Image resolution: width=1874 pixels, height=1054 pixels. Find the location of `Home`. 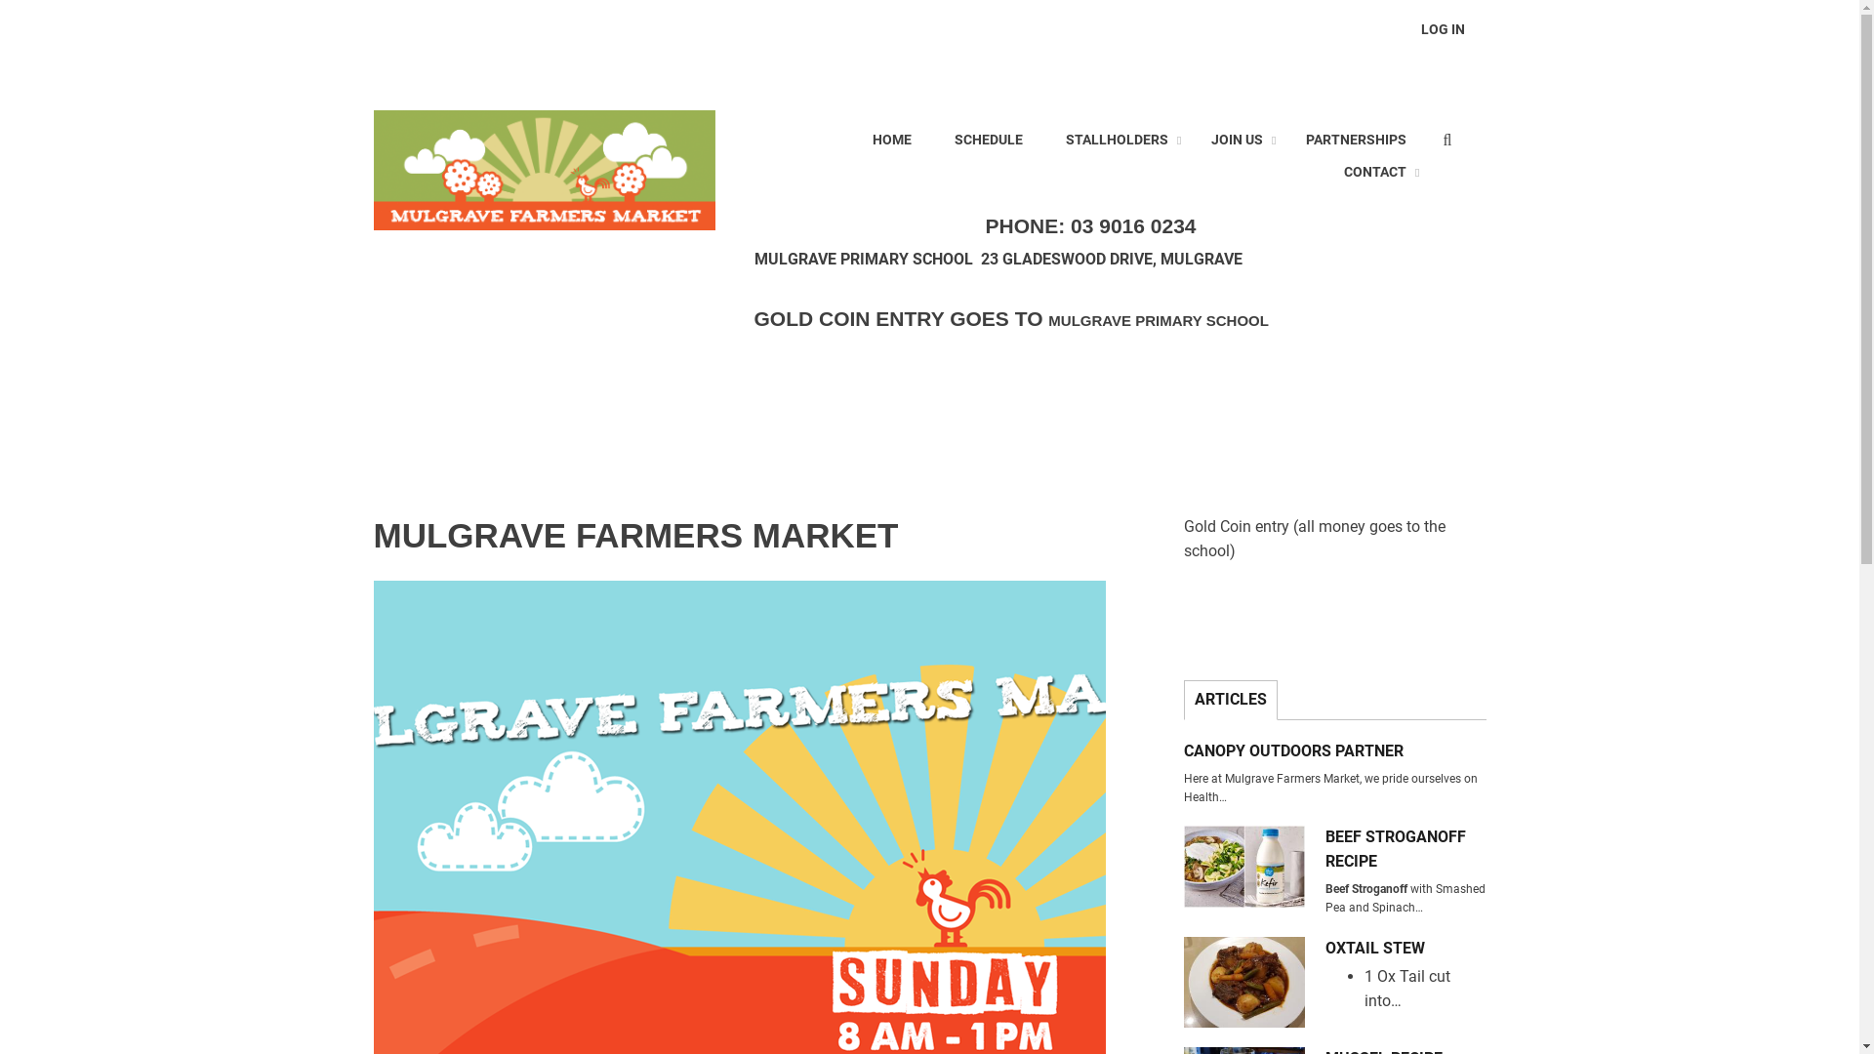

Home is located at coordinates (544, 170).